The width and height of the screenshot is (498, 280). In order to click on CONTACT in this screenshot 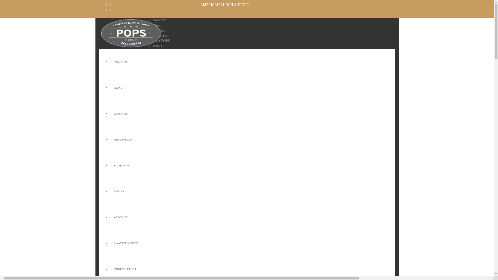, I will do `click(121, 217)`.